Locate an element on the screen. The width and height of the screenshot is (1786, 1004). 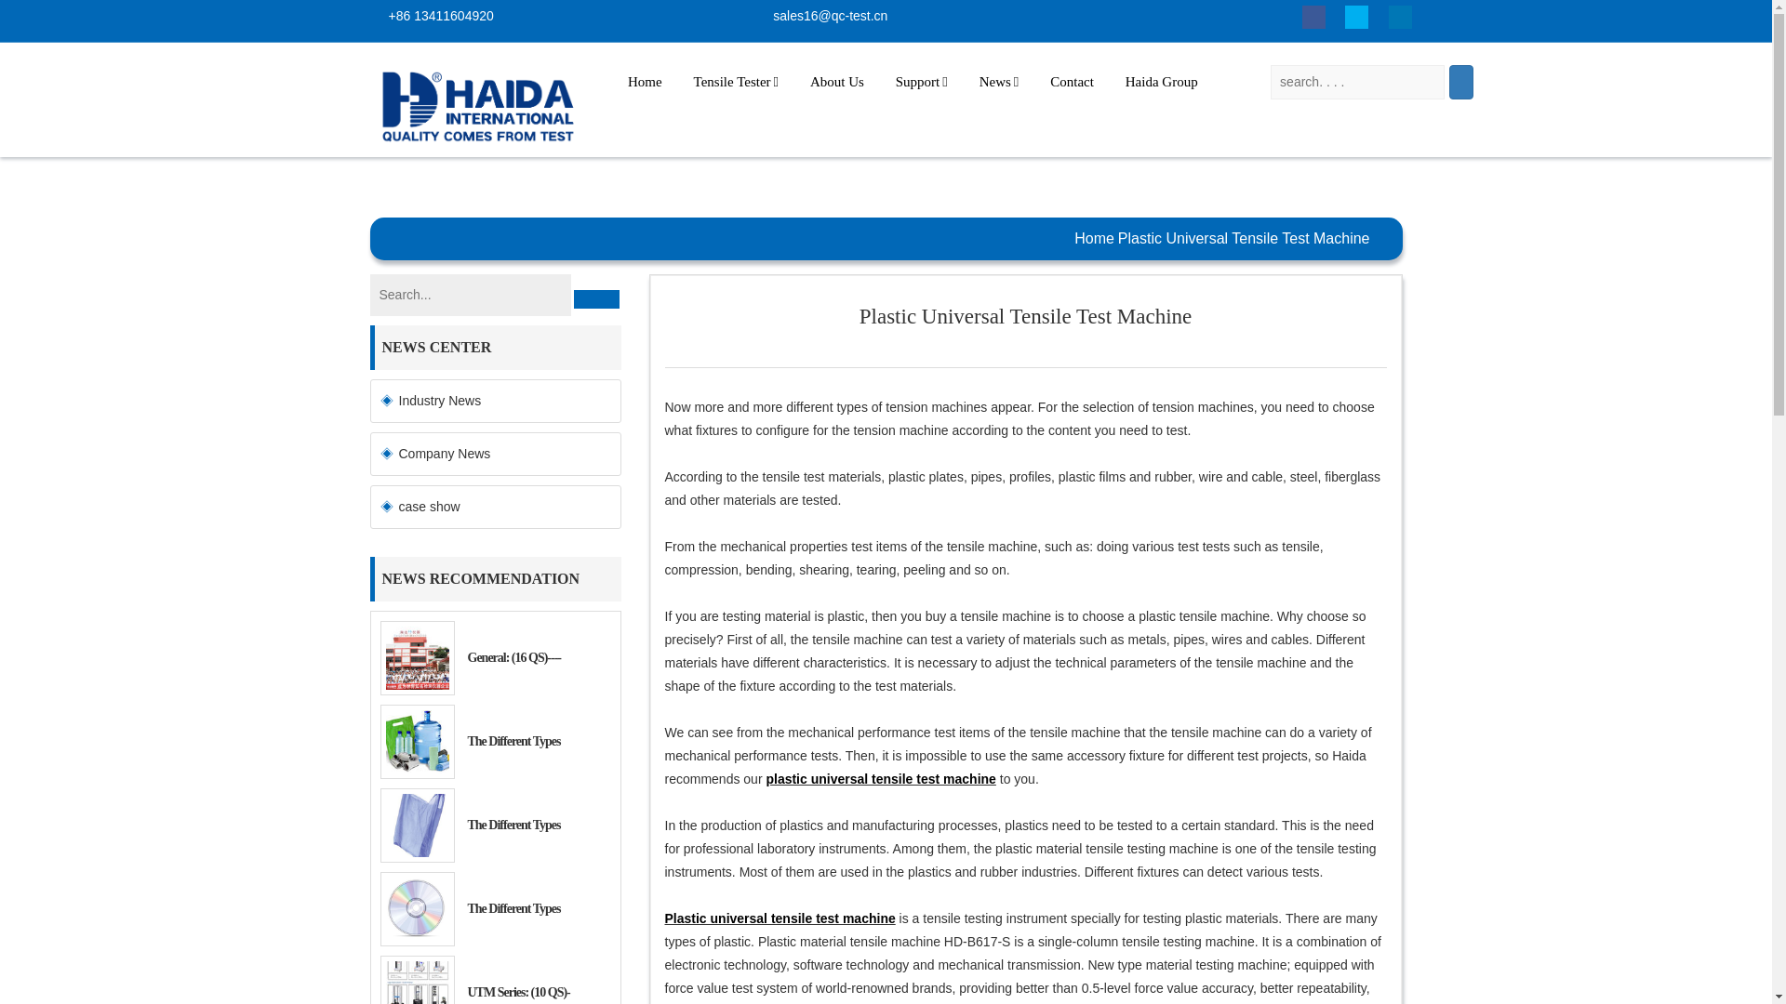
Tensile Tester is located at coordinates (737, 82).